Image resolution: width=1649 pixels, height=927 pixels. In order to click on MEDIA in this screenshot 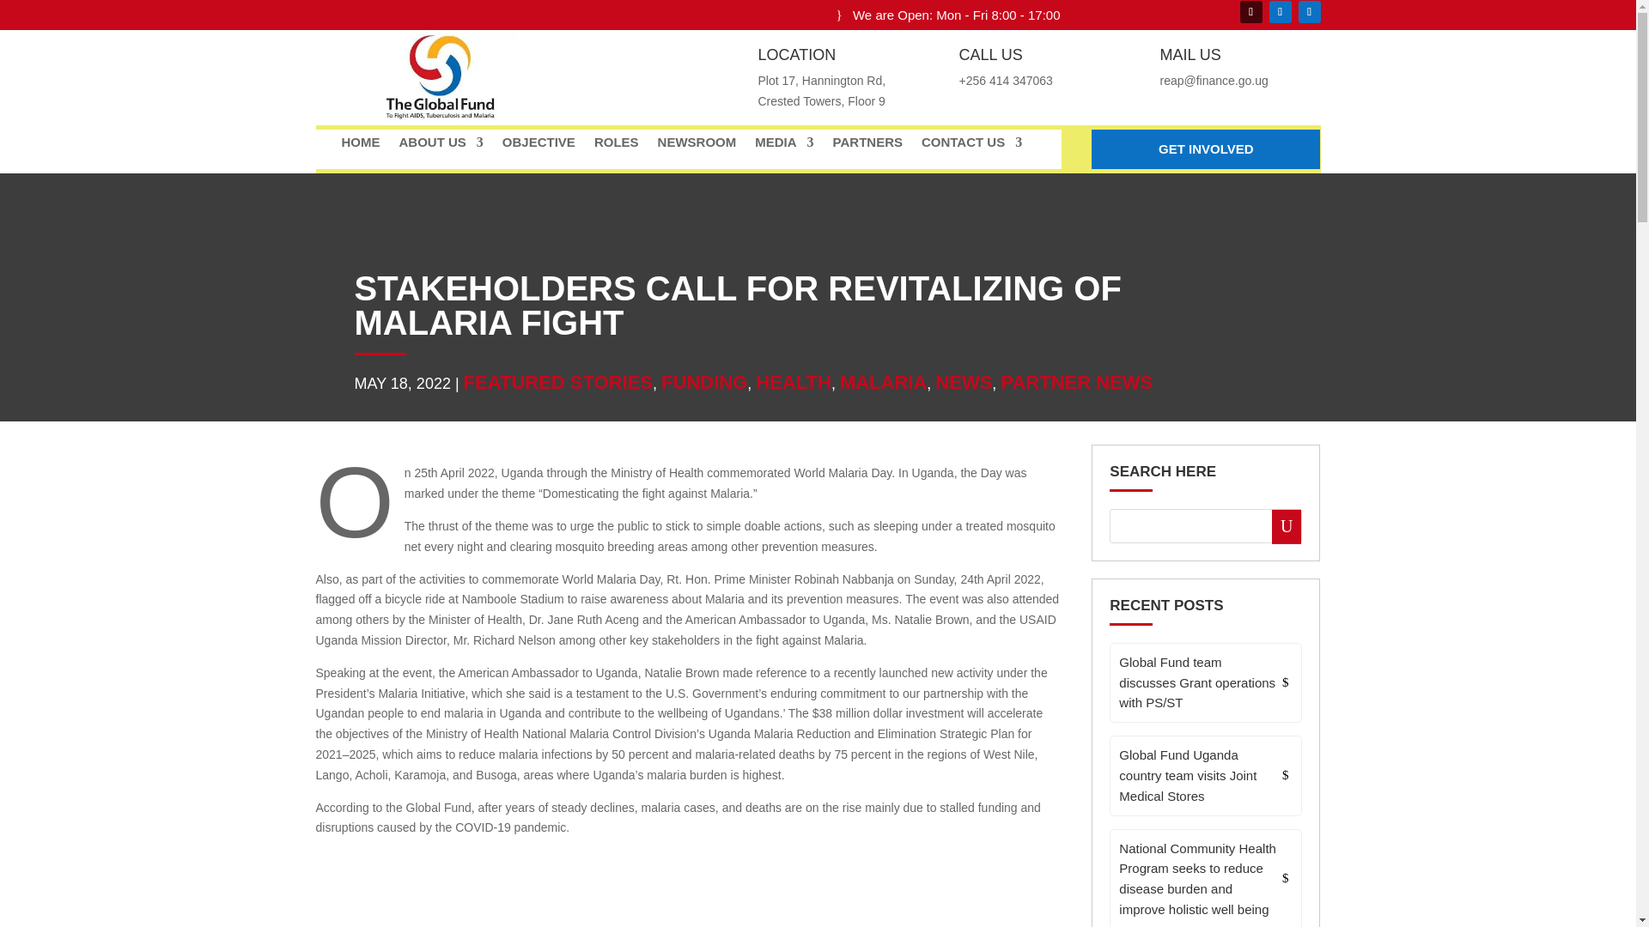, I will do `click(783, 146)`.